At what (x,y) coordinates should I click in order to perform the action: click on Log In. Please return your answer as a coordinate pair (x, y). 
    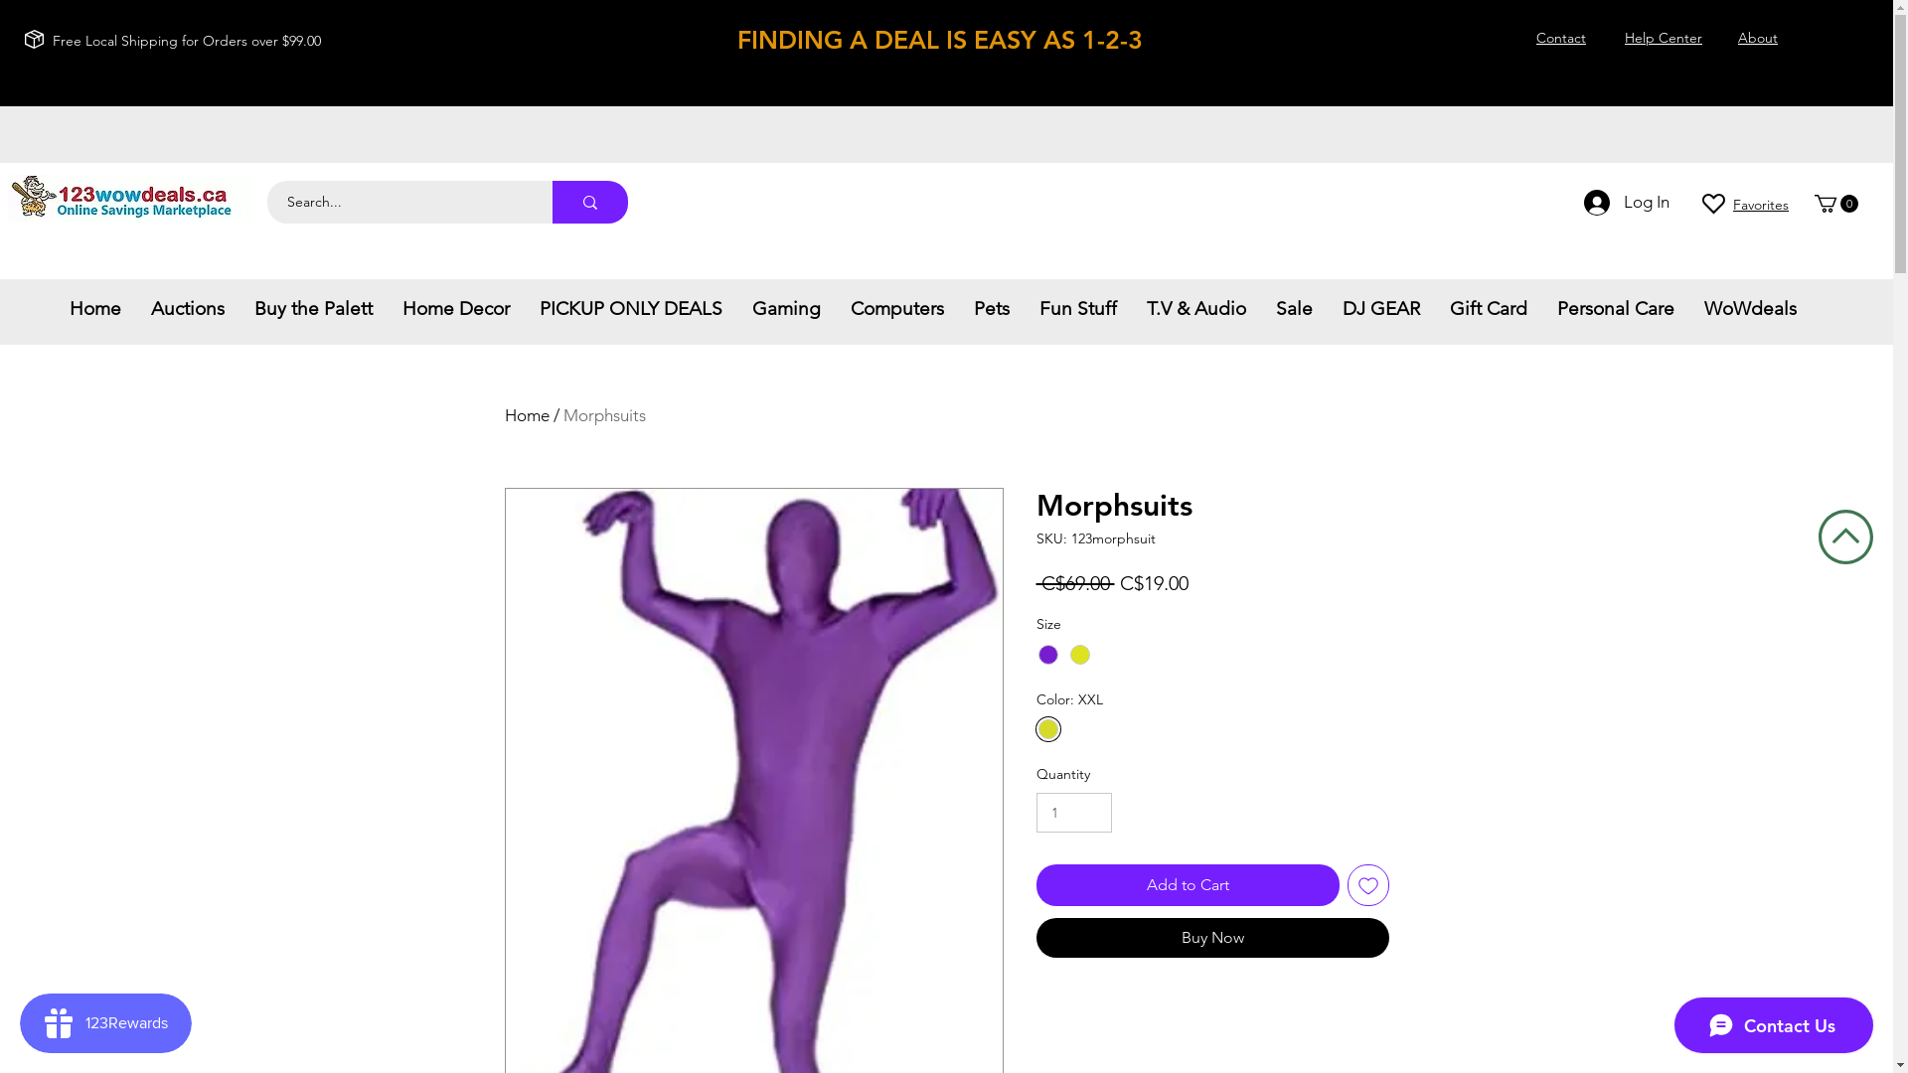
    Looking at the image, I should click on (1627, 203).